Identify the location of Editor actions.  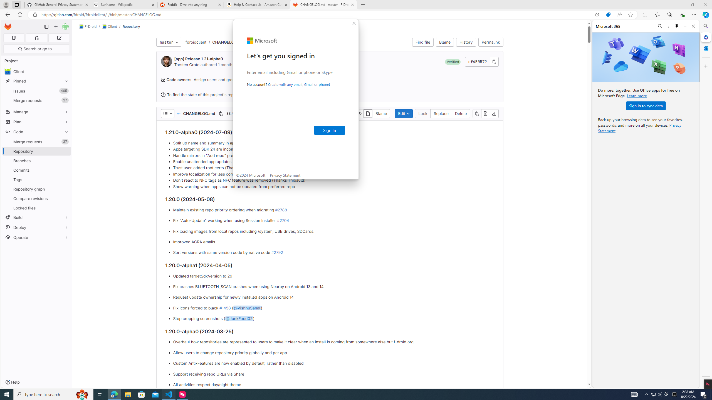
(697, 14).